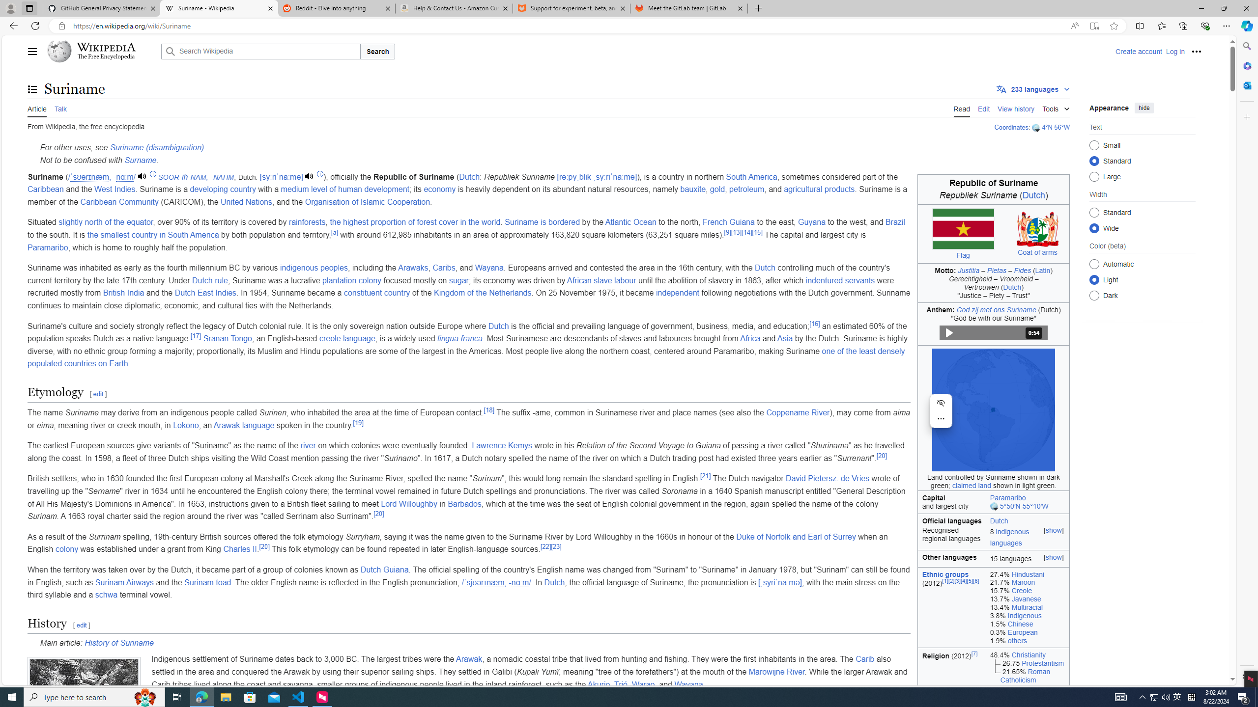 This screenshot has width=1258, height=707. I want to click on independent, so click(677, 293).